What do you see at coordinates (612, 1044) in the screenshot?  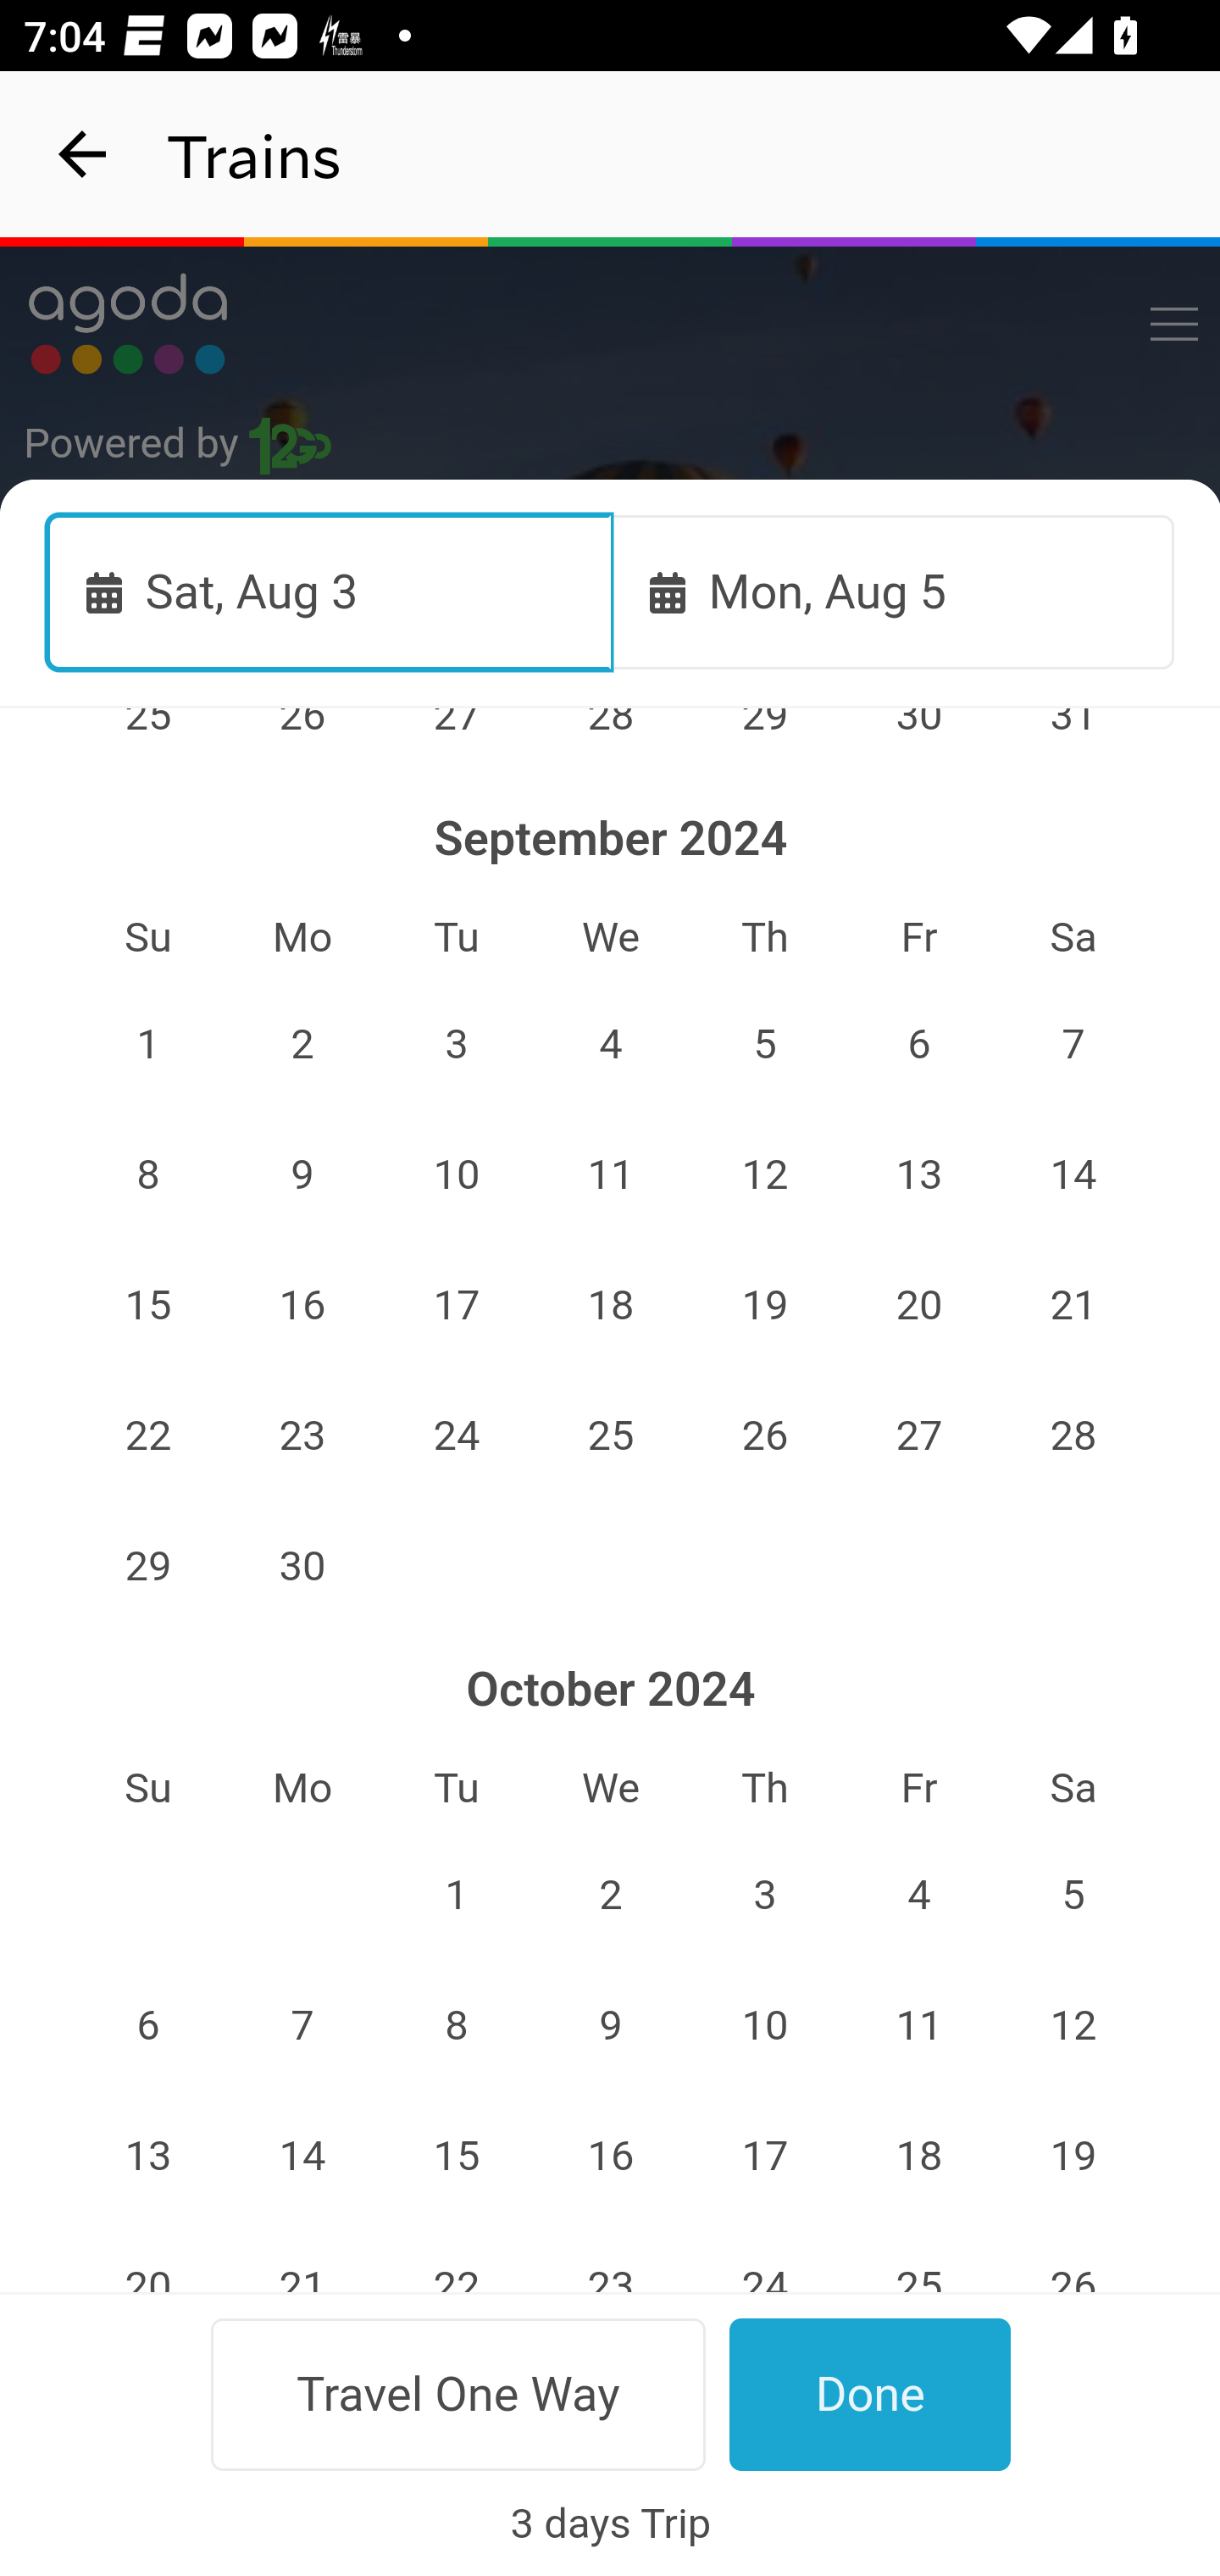 I see `4` at bounding box center [612, 1044].